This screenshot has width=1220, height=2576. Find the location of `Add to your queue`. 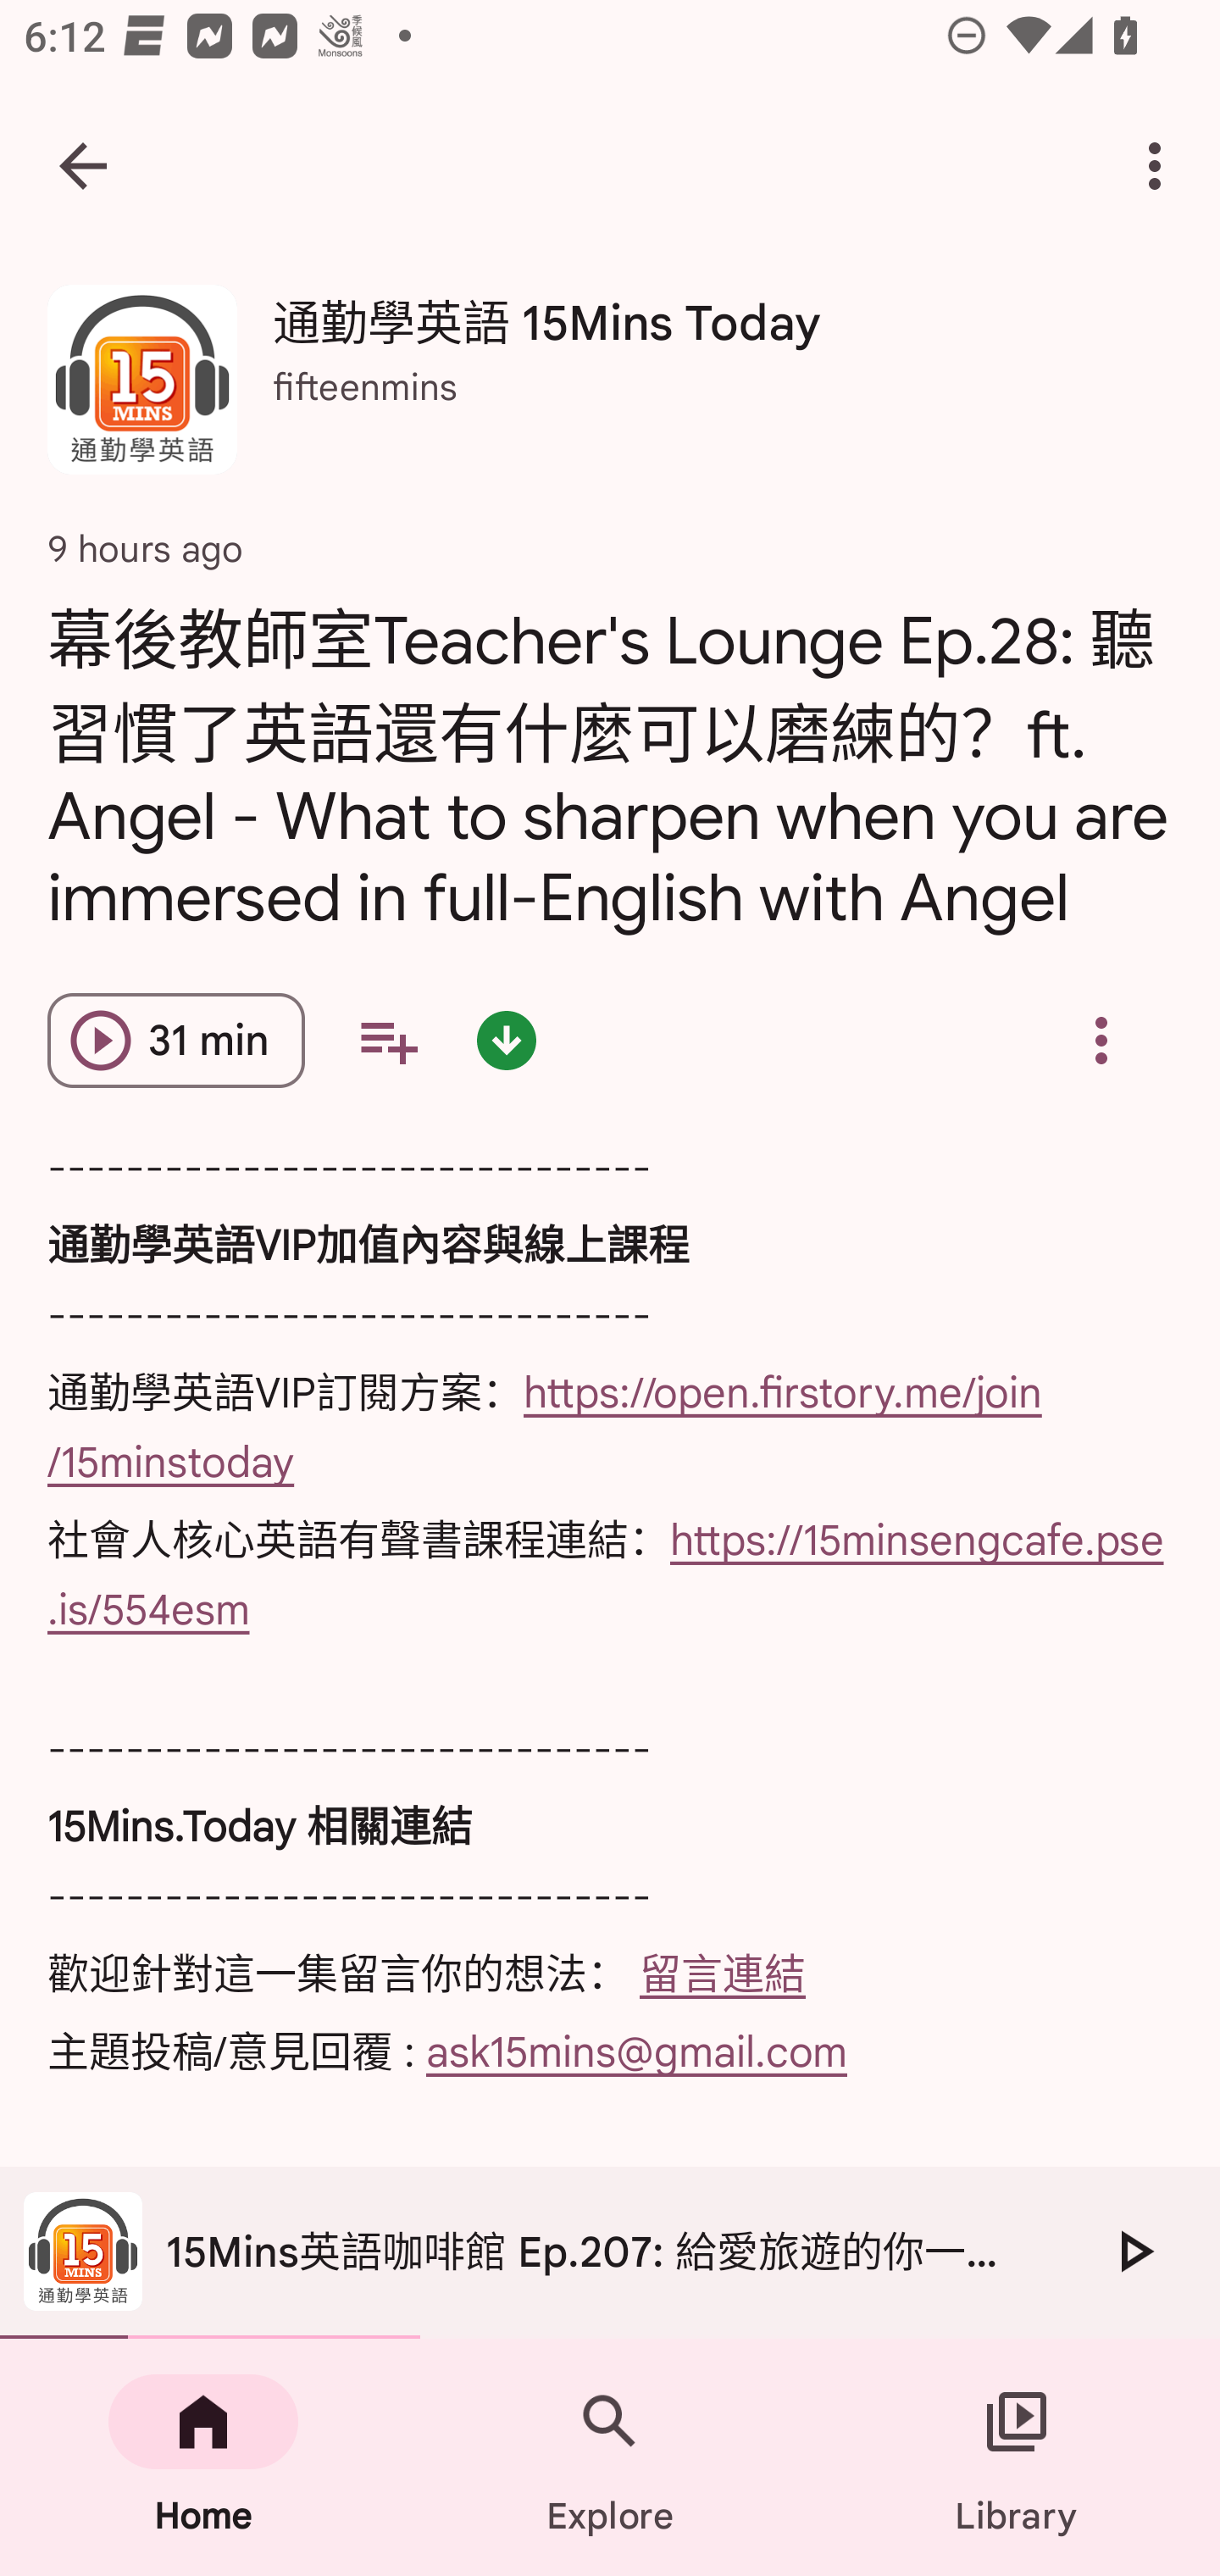

Add to your queue is located at coordinates (388, 1041).